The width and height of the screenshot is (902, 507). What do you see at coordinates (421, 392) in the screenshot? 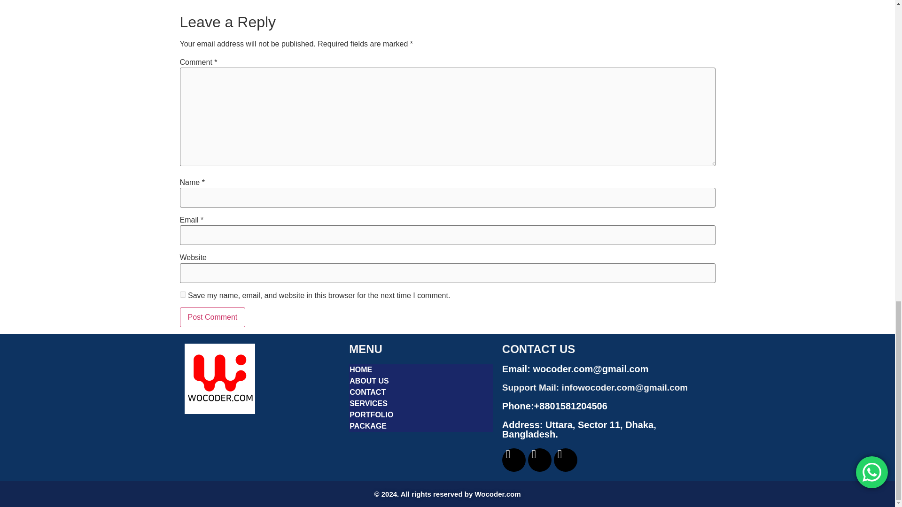
I see `CONTACT` at bounding box center [421, 392].